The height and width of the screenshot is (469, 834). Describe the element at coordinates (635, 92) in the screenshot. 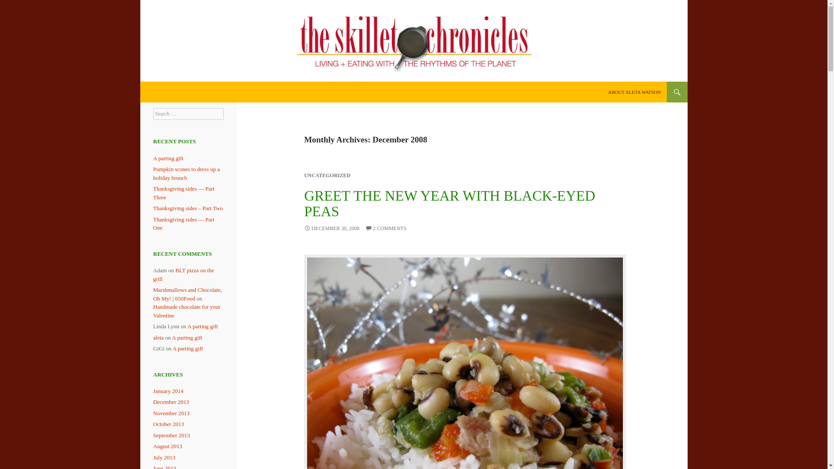

I see `ABOUT ALETA WATSON` at that location.